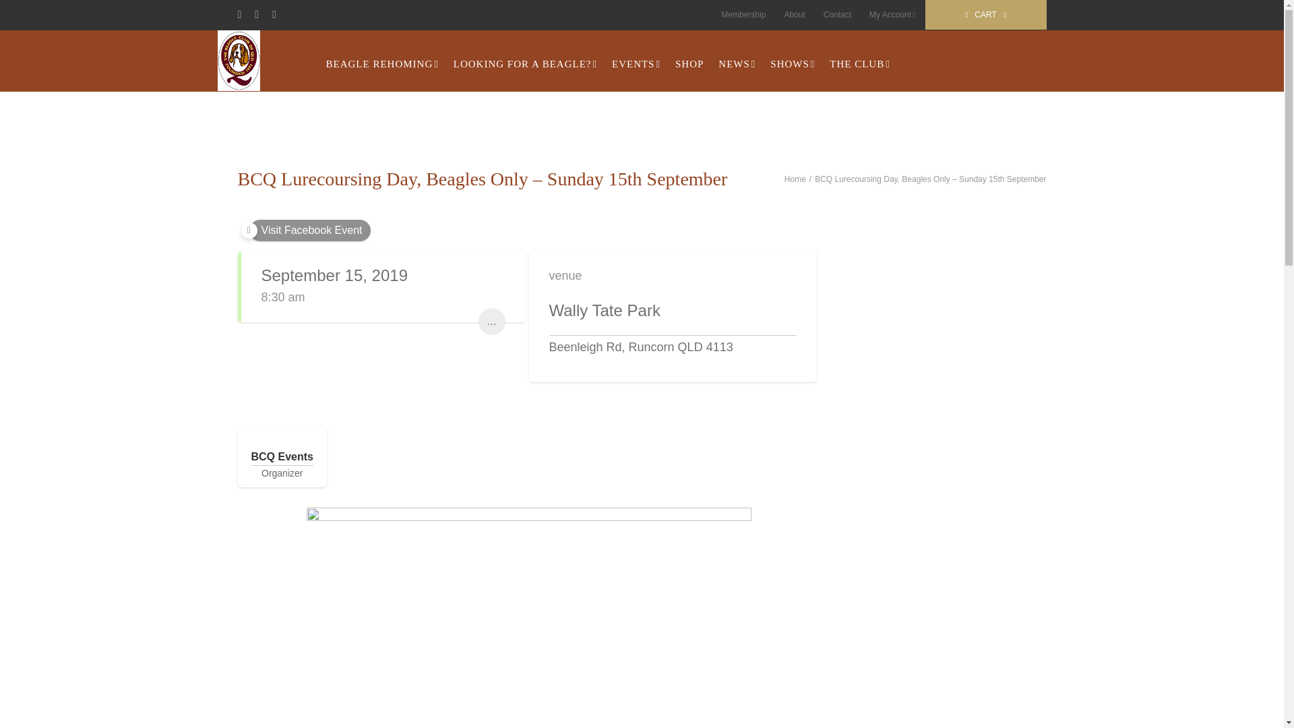  Describe the element at coordinates (892, 15) in the screenshot. I see `My Account` at that location.